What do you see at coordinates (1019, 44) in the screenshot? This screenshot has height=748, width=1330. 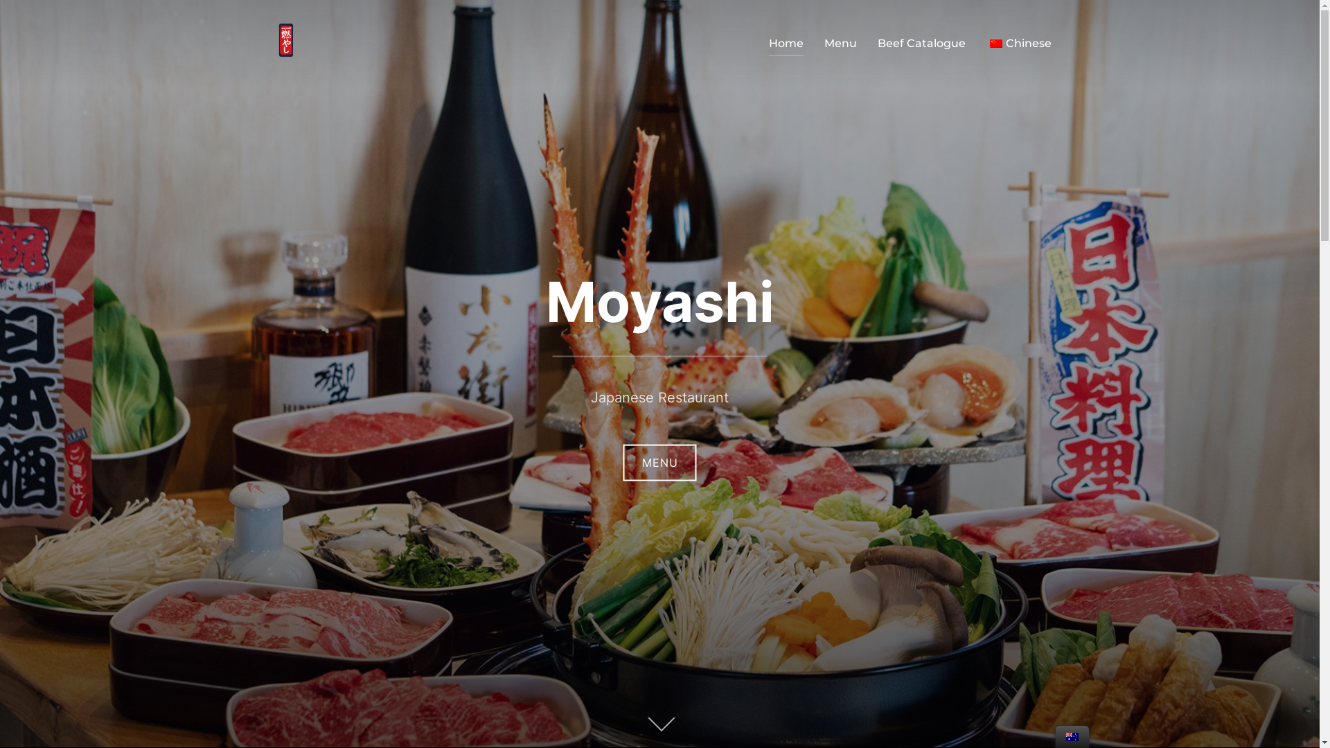 I see `Chinese` at bounding box center [1019, 44].